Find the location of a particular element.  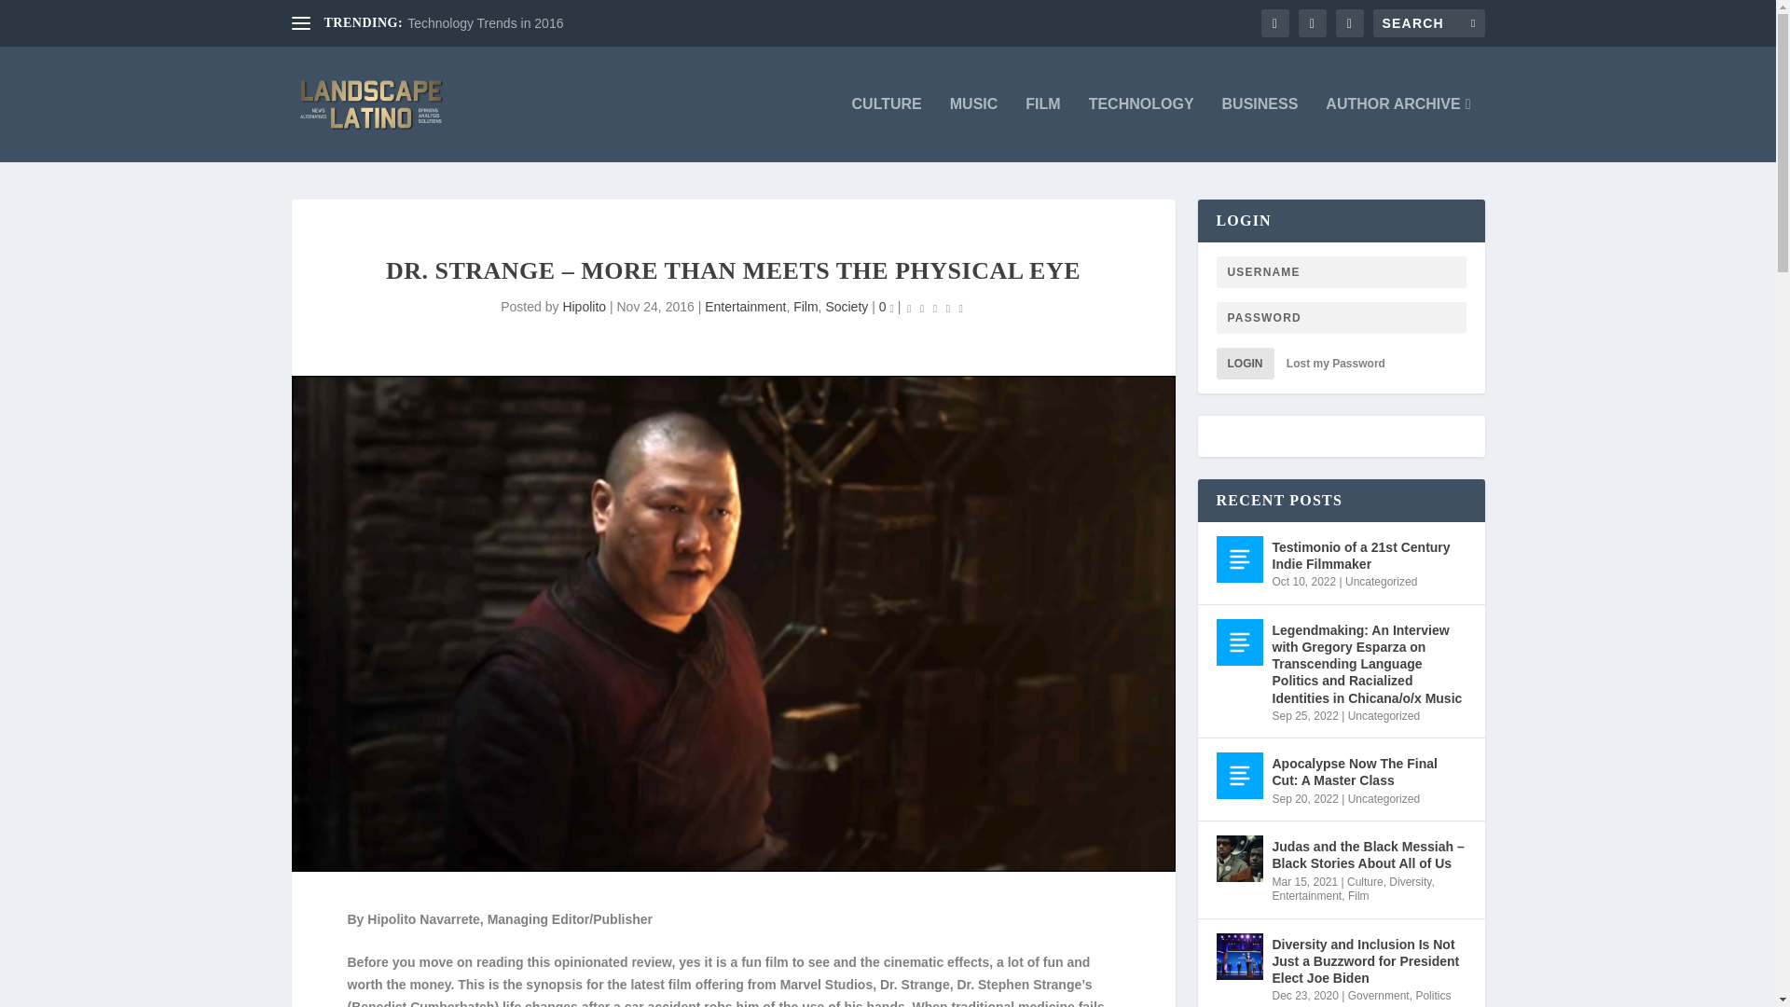

MUSIC is located at coordinates (974, 129).